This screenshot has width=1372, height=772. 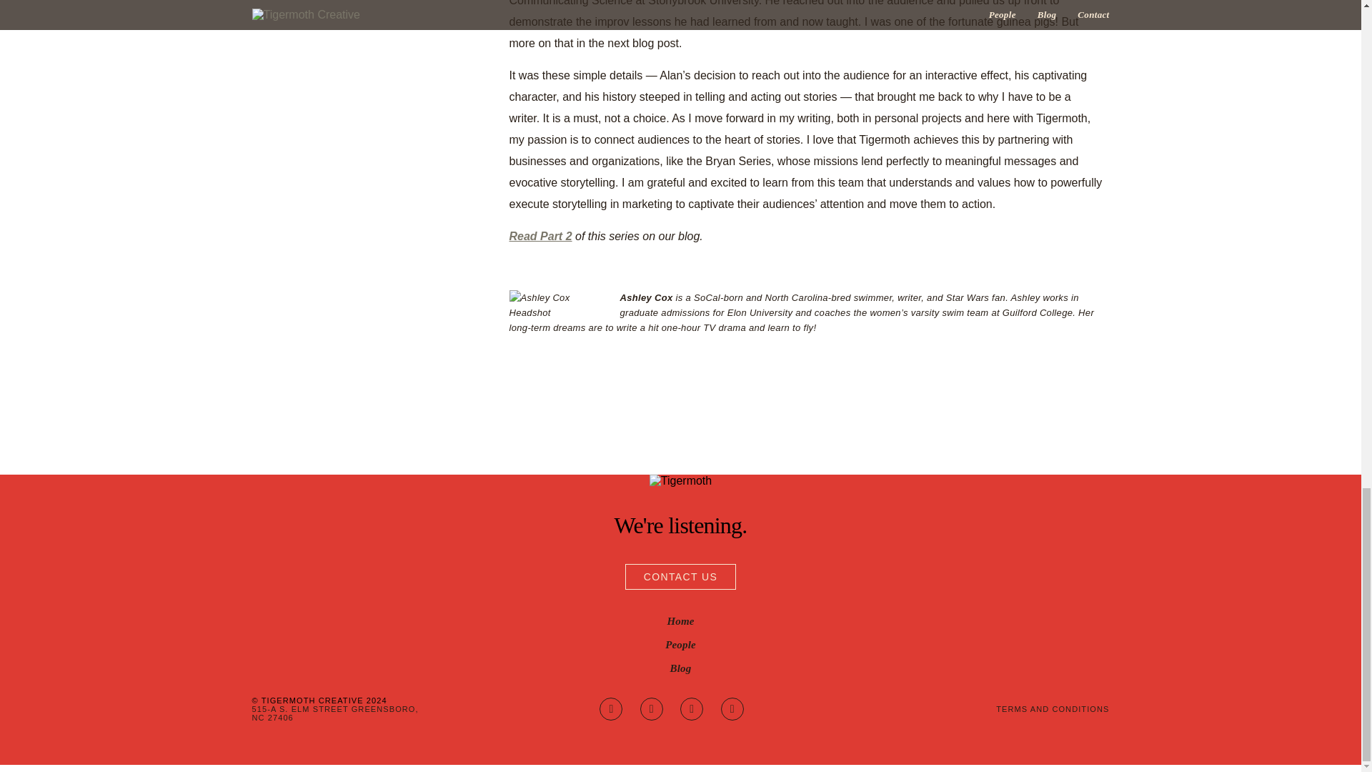 I want to click on TERMS AND CONDITIONS, so click(x=1018, y=709).